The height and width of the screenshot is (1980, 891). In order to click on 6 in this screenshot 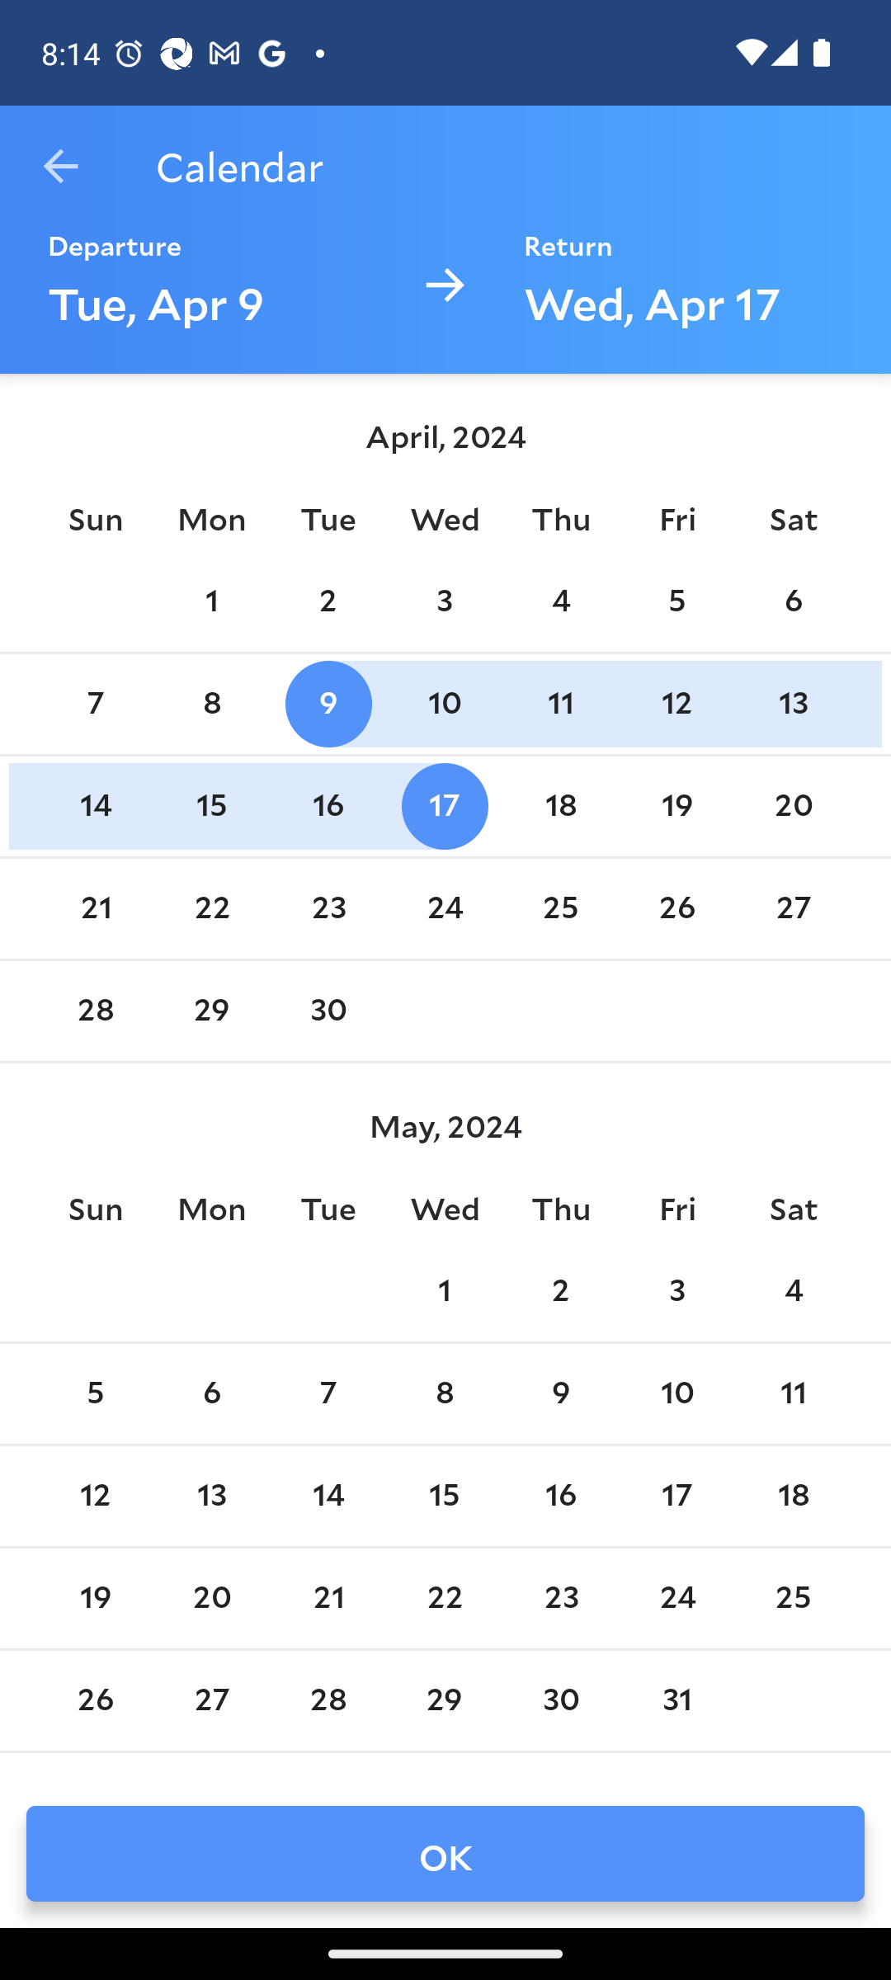, I will do `click(794, 601)`.